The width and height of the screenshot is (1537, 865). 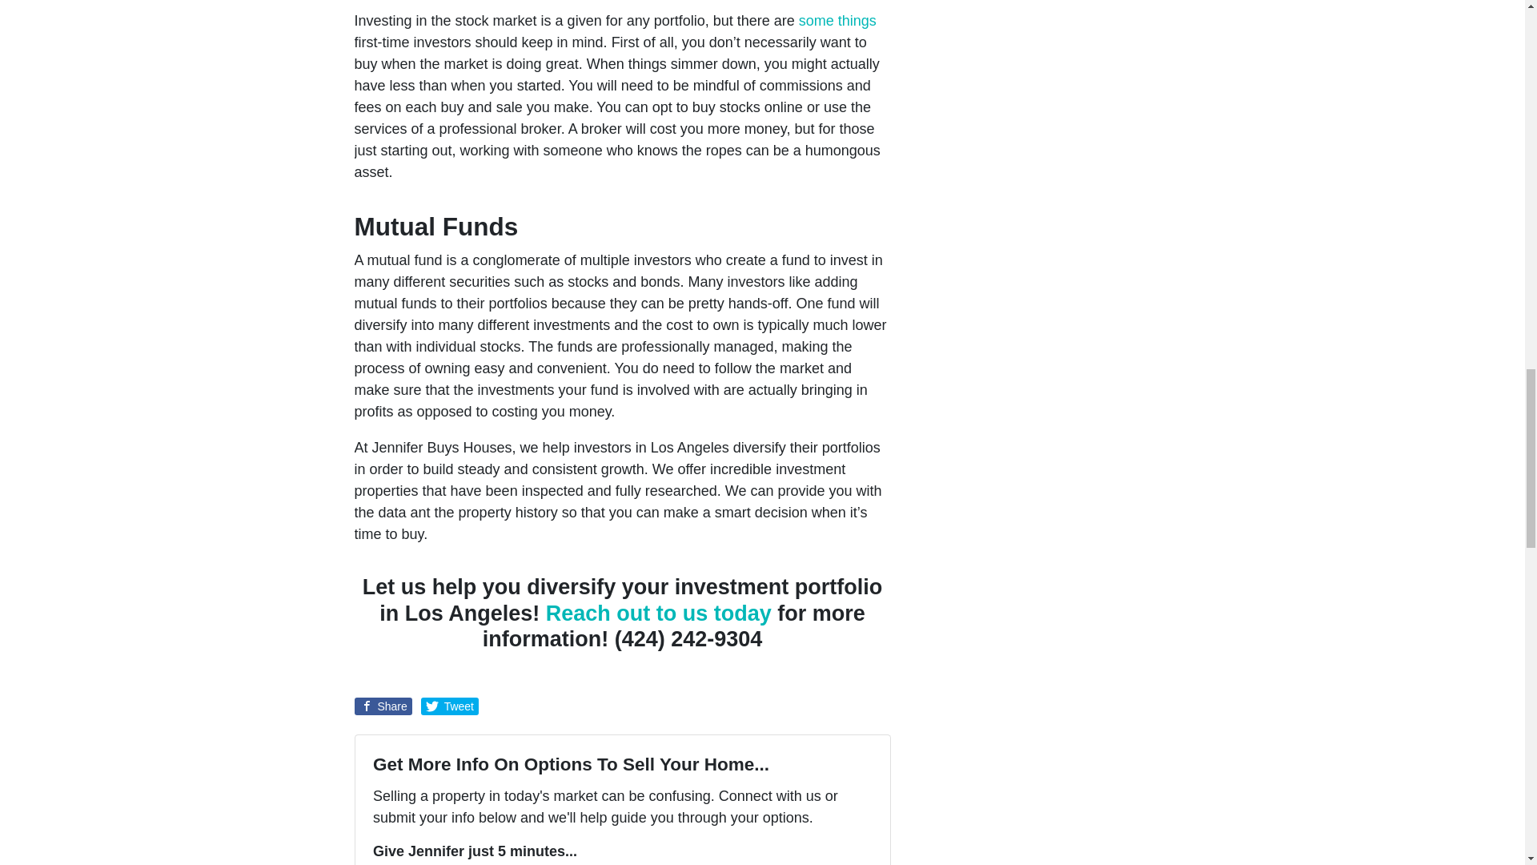 What do you see at coordinates (450, 706) in the screenshot?
I see `Tweet` at bounding box center [450, 706].